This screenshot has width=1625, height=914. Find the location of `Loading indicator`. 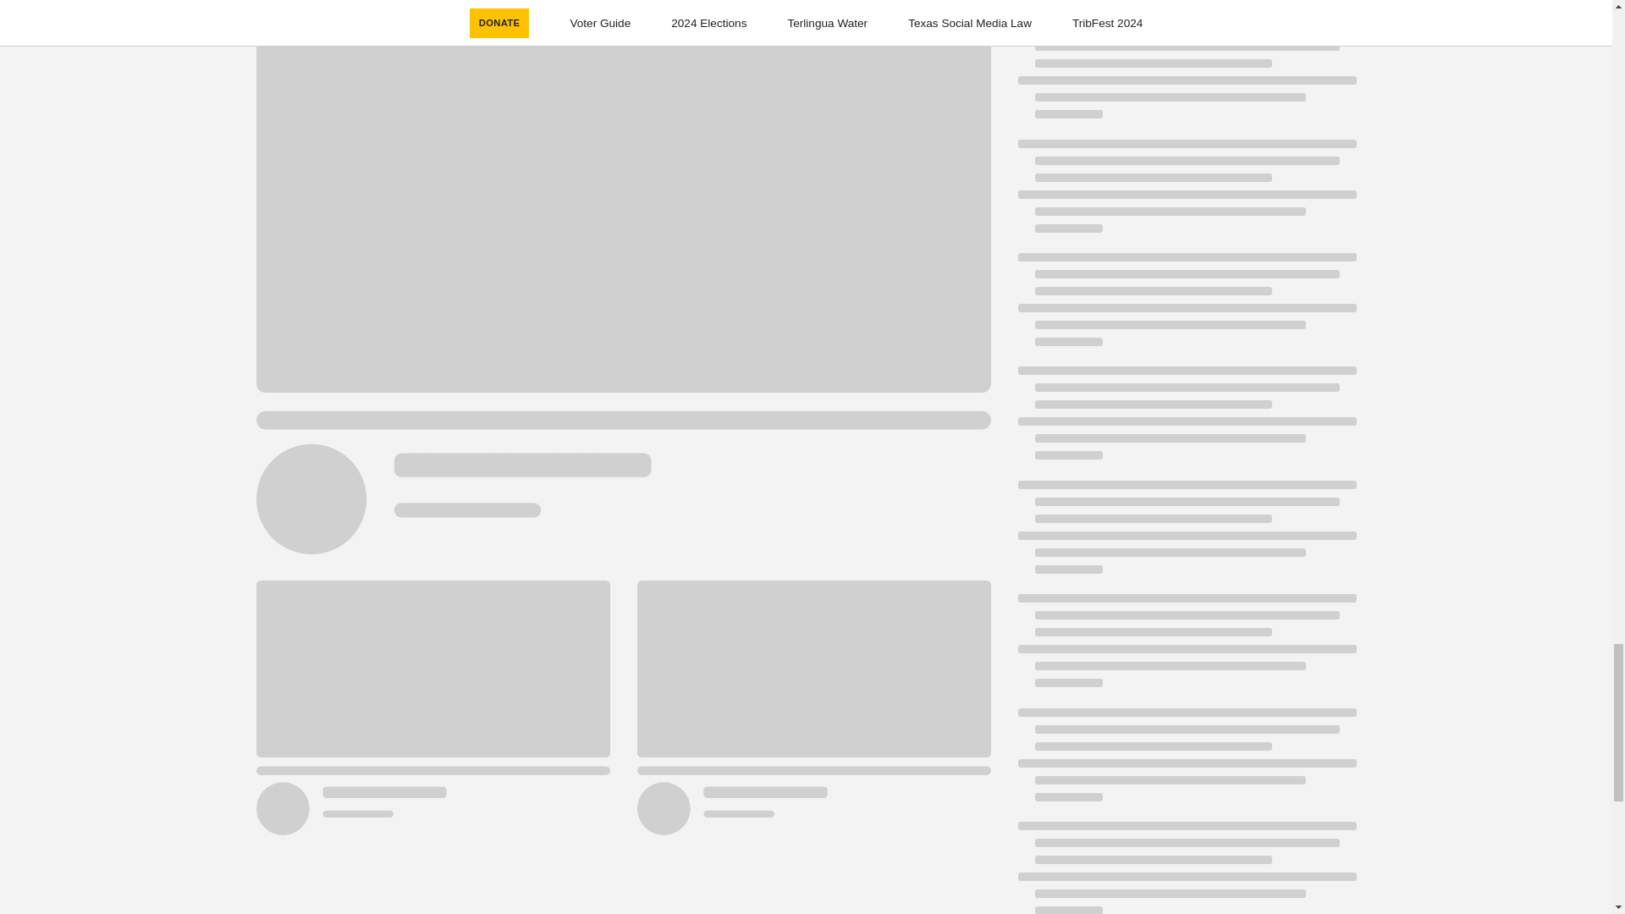

Loading indicator is located at coordinates (1186, 648).